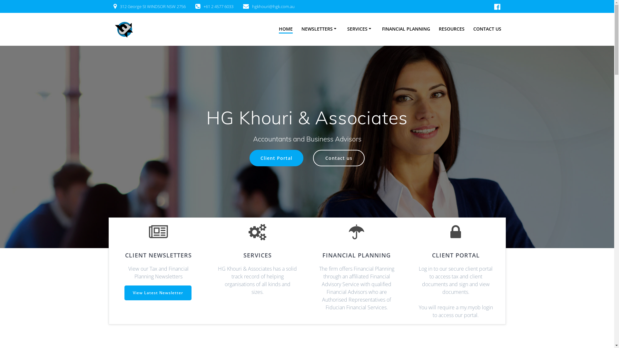  I want to click on SERVICES, so click(360, 29).